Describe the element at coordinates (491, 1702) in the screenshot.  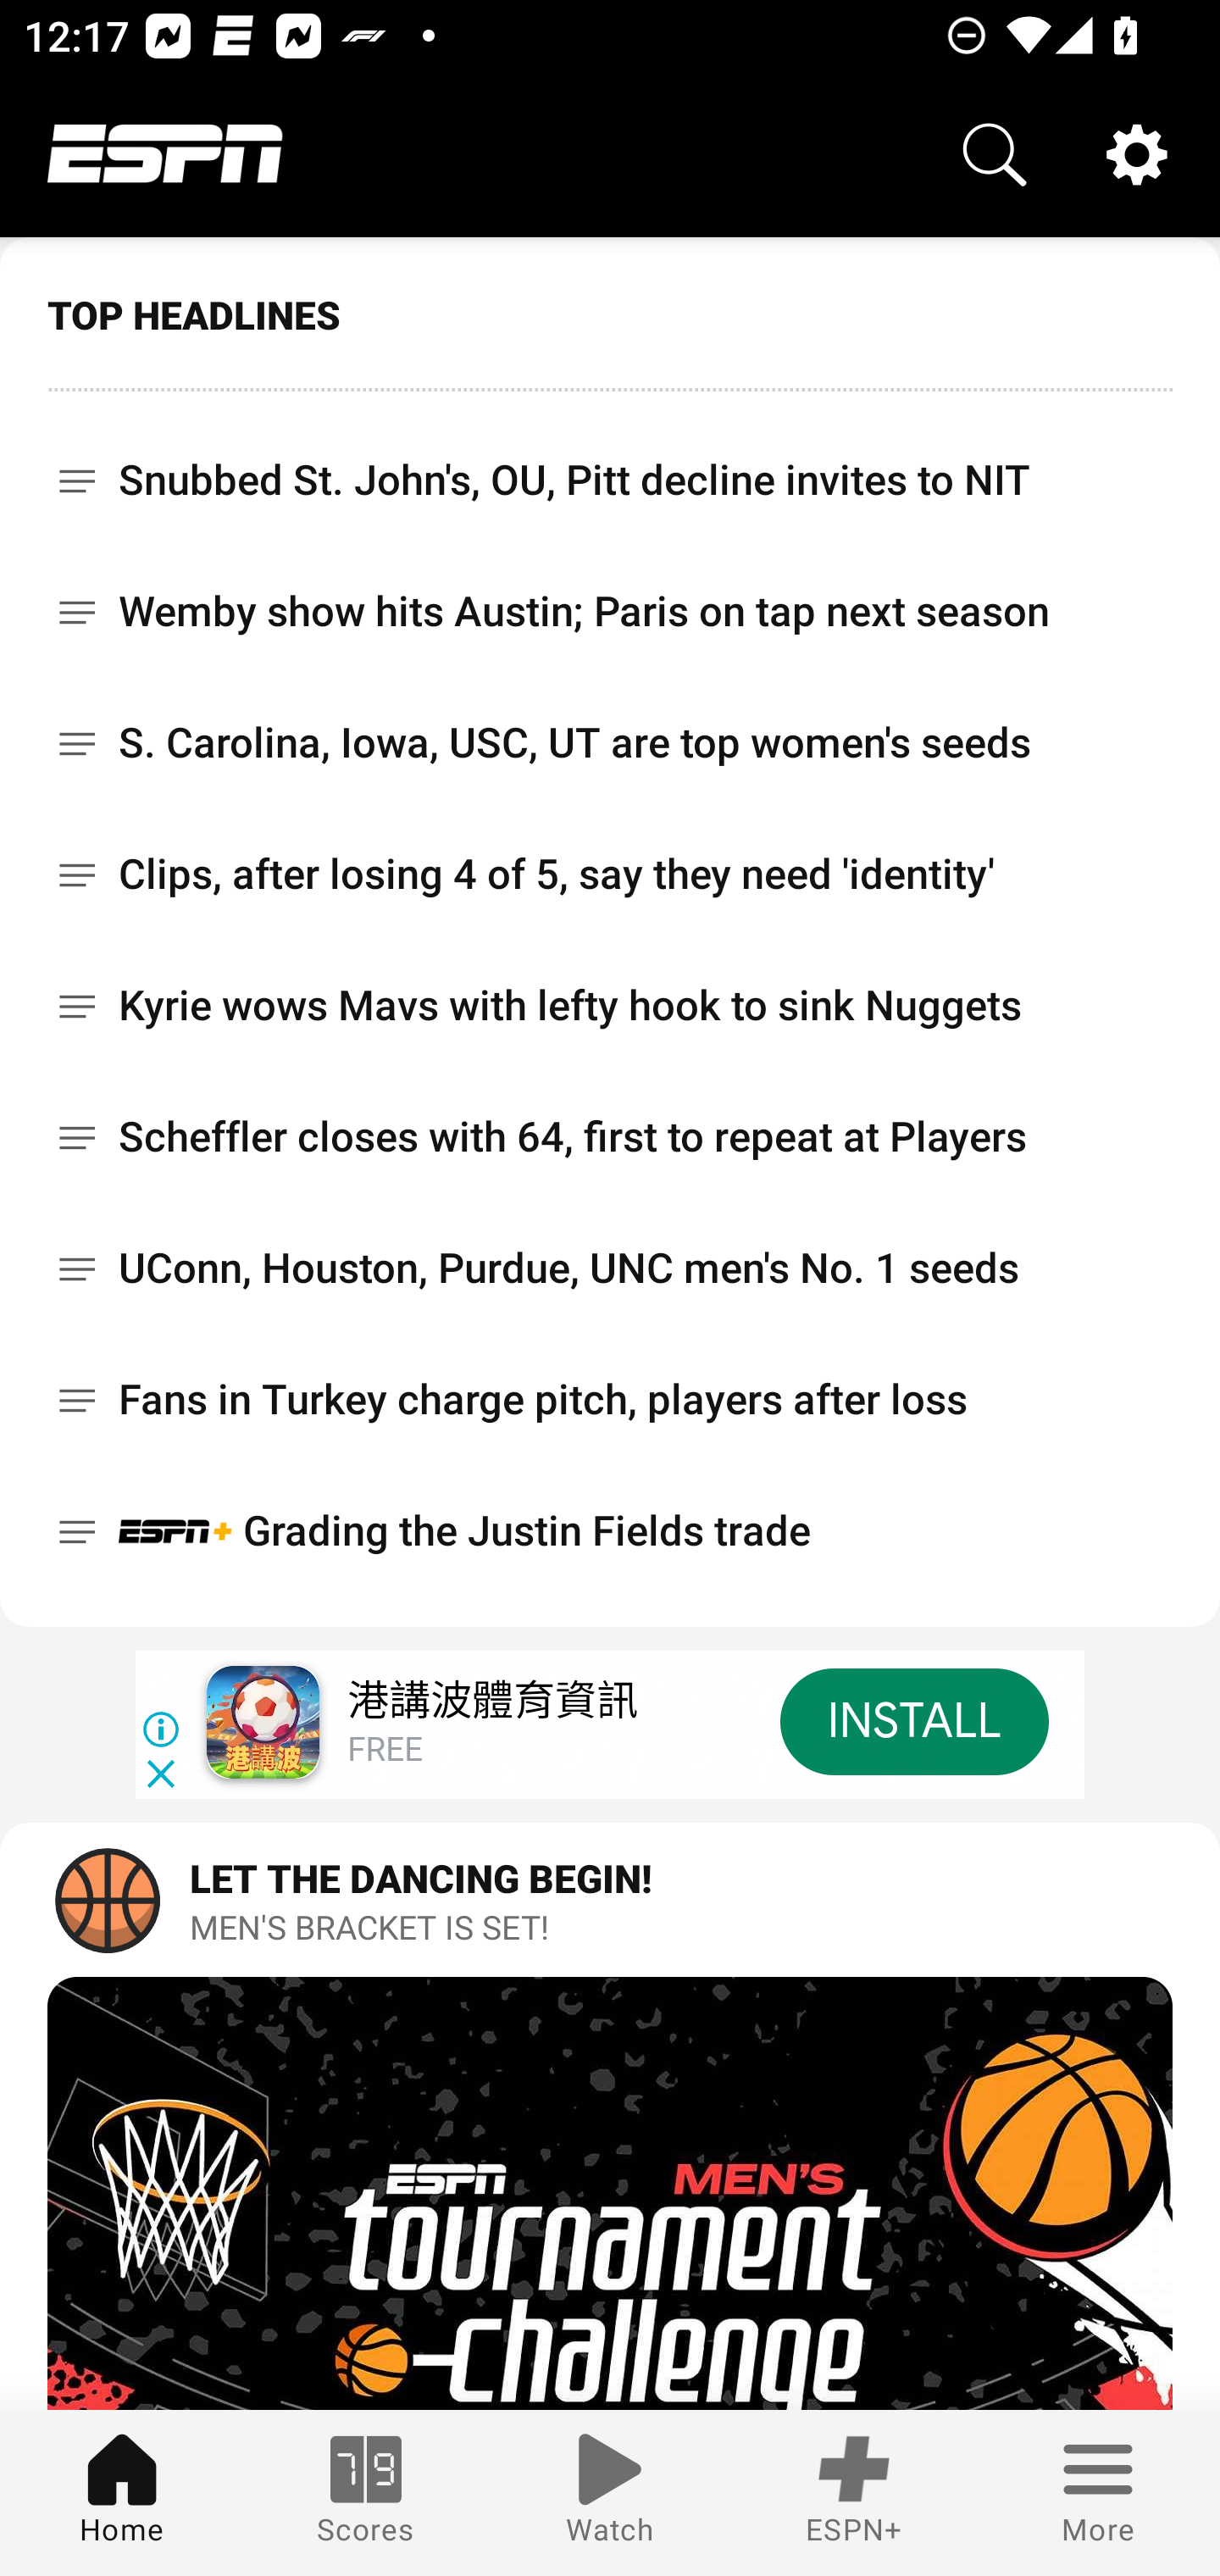
I see `港講波體育資訊` at that location.